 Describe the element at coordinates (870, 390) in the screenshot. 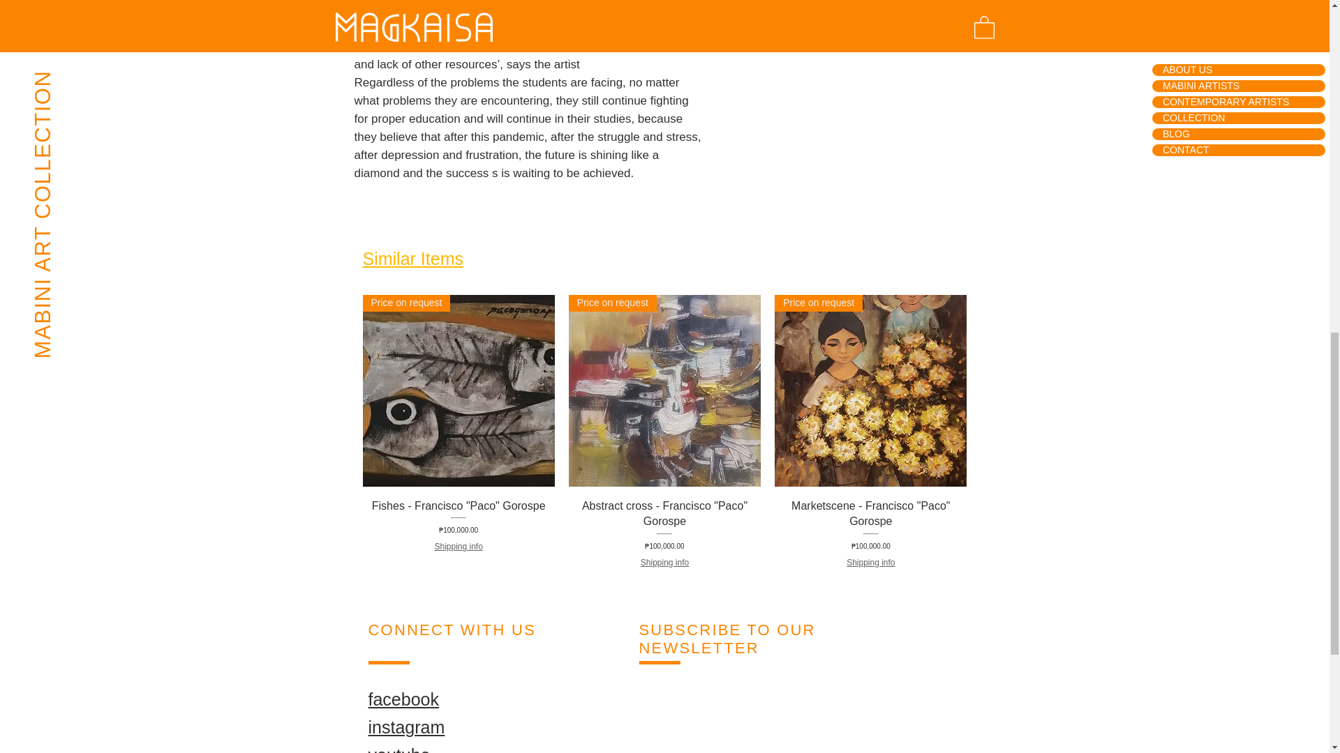

I see `Price on request` at that location.